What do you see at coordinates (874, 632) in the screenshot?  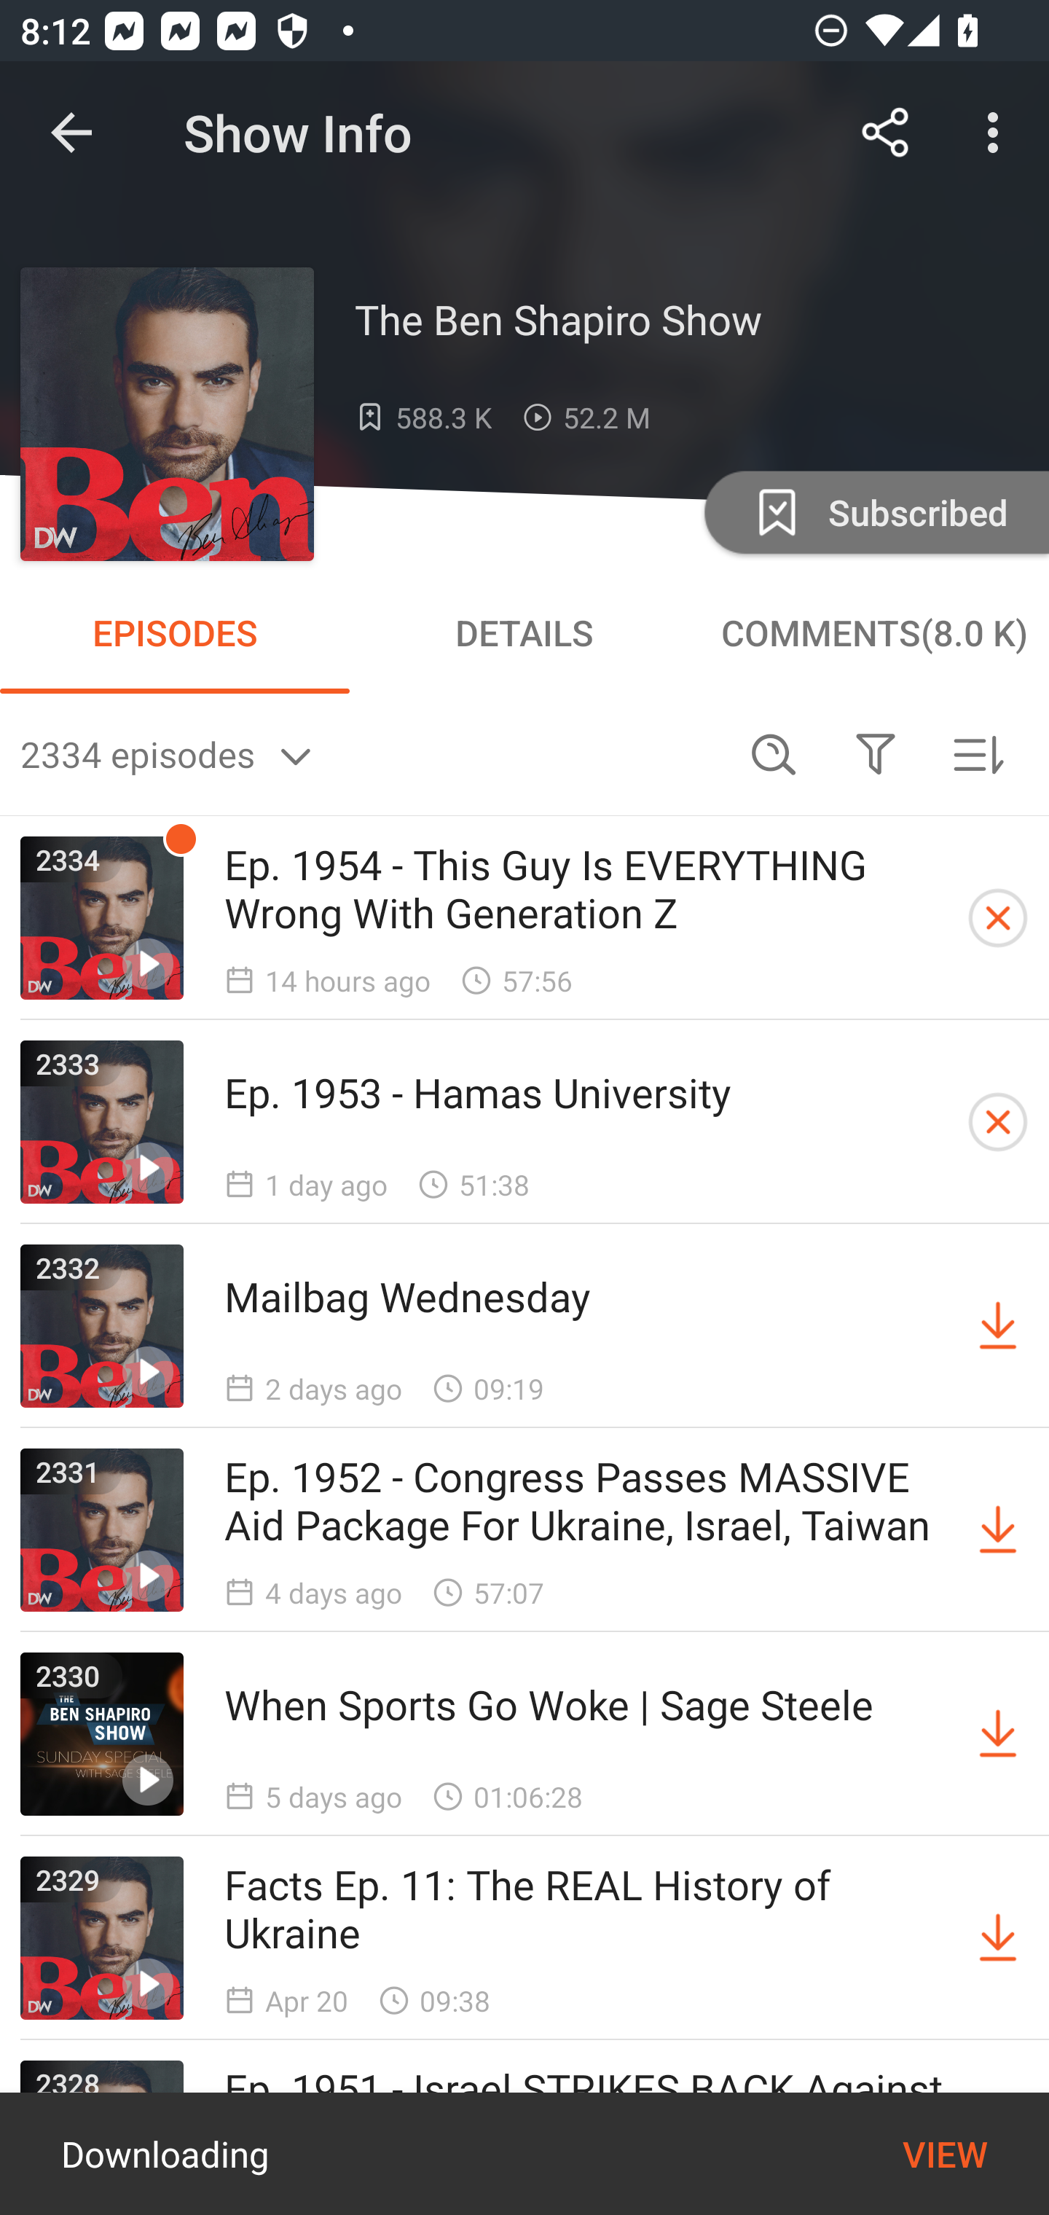 I see `COMMENTS(8.0 K)` at bounding box center [874, 632].